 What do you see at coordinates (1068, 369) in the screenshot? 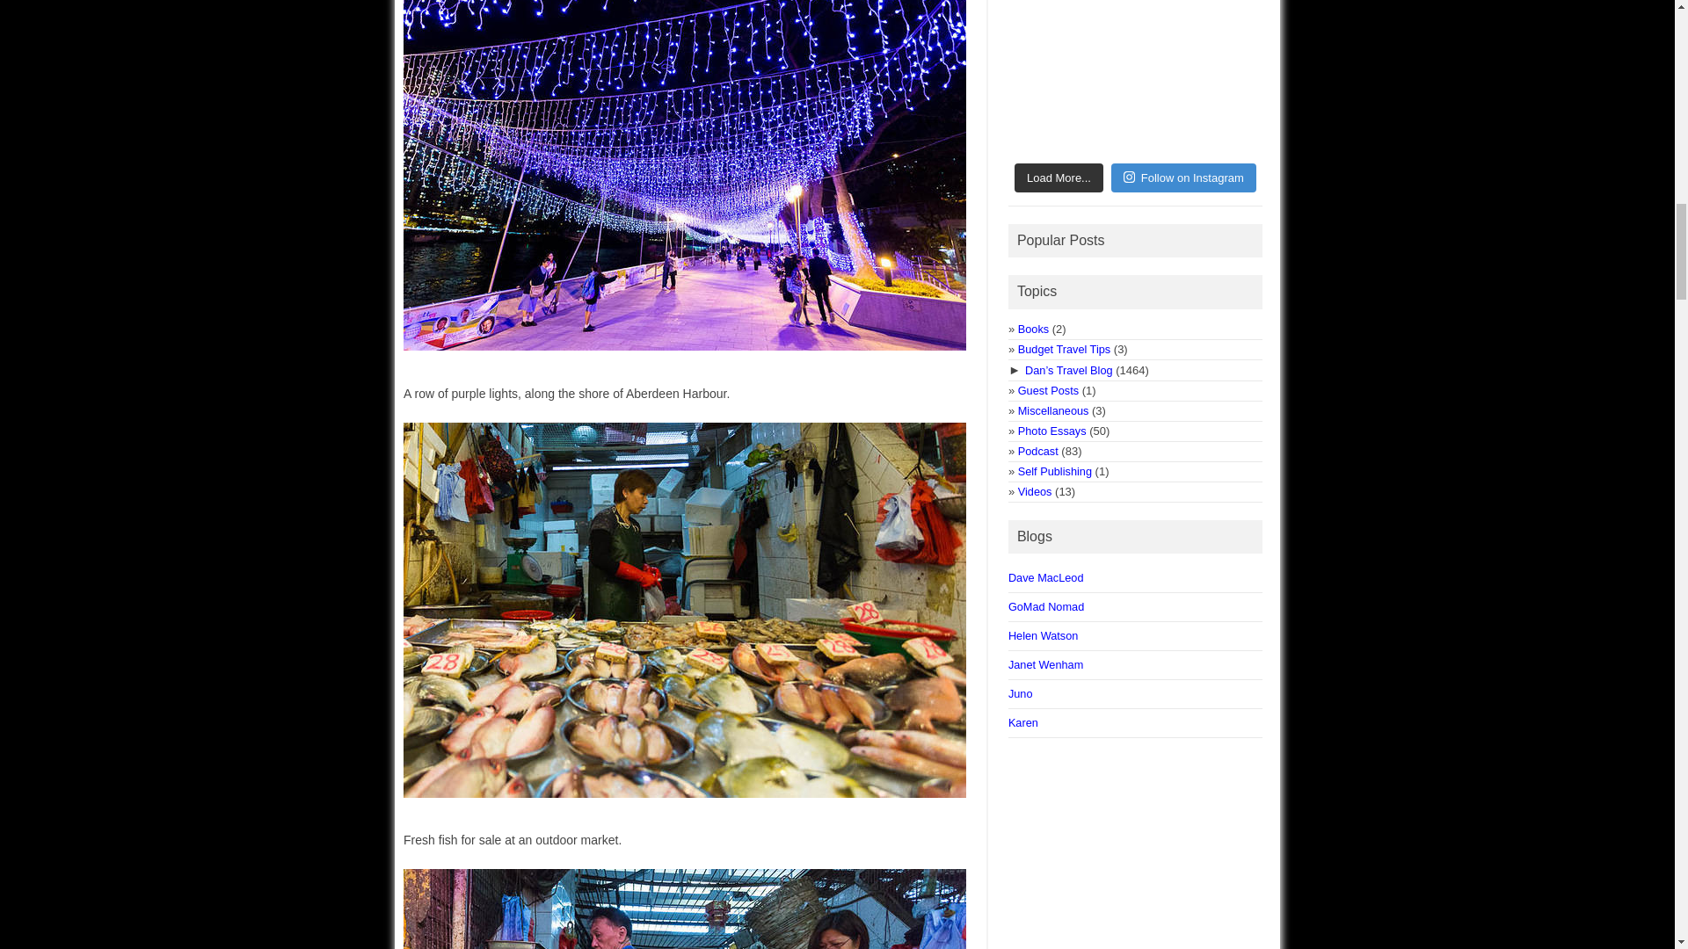
I see `Read about Dan's travels around the world.` at bounding box center [1068, 369].